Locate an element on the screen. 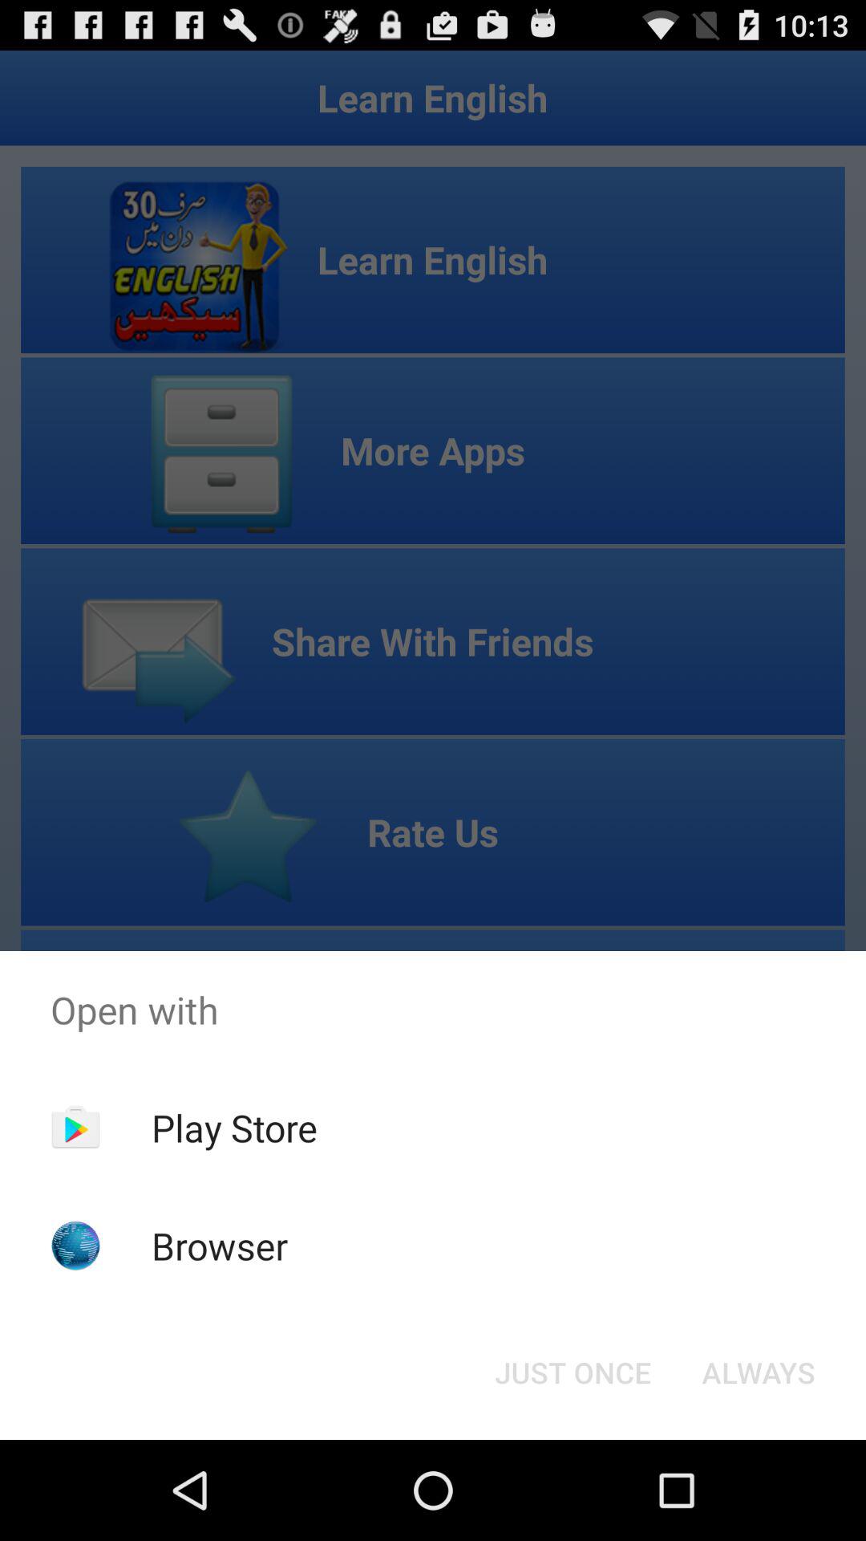 This screenshot has width=866, height=1541. open the item below open with item is located at coordinates (234, 1128).